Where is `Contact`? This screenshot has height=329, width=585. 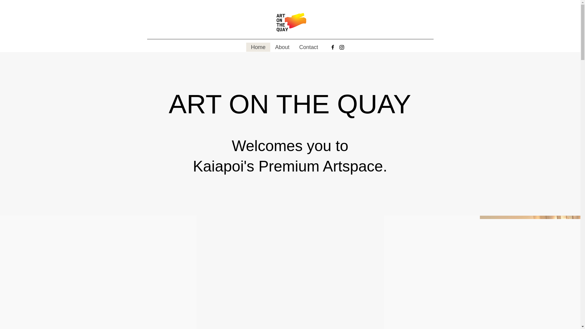 Contact is located at coordinates (308, 47).